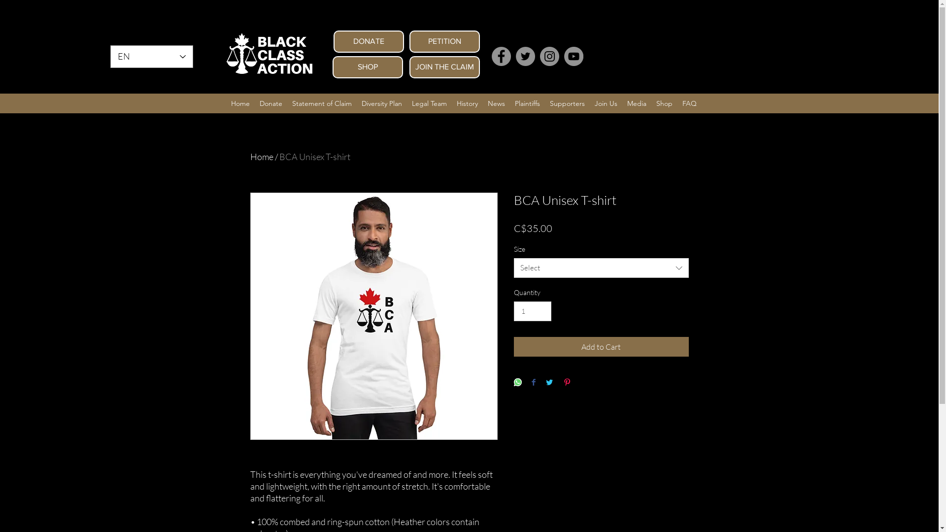 The image size is (946, 532). What do you see at coordinates (689, 103) in the screenshot?
I see `FAQ` at bounding box center [689, 103].